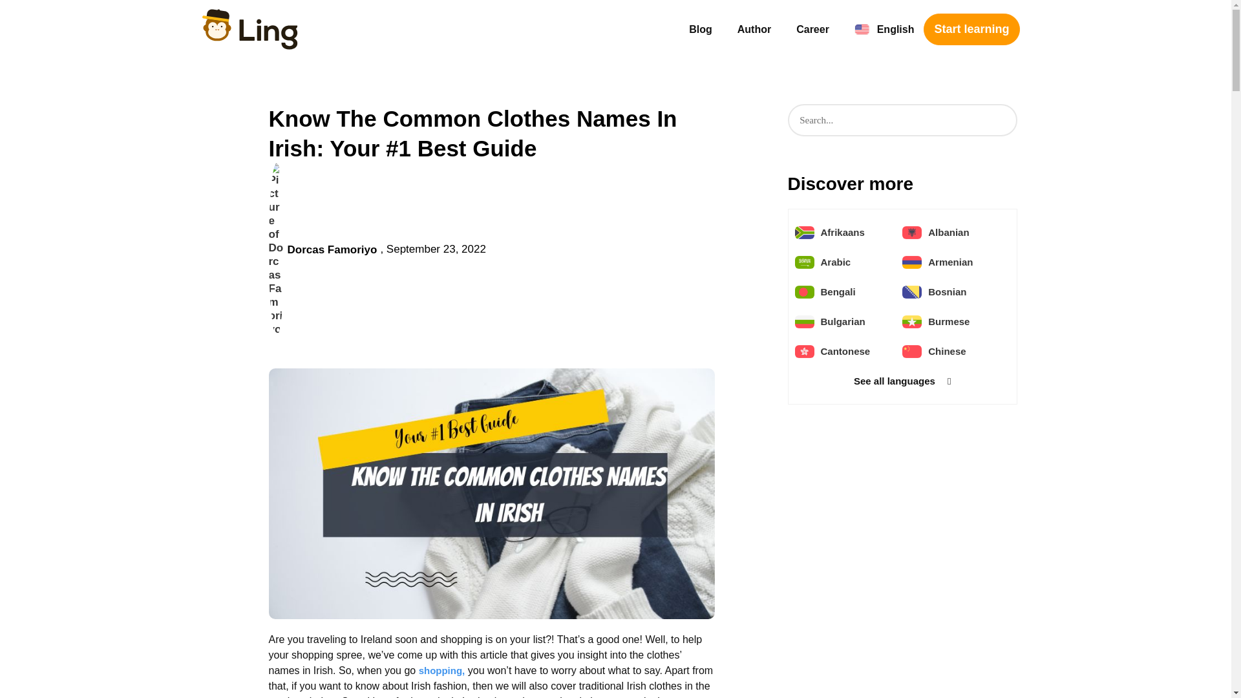 This screenshot has width=1241, height=698. Describe the element at coordinates (884, 30) in the screenshot. I see `English` at that location.